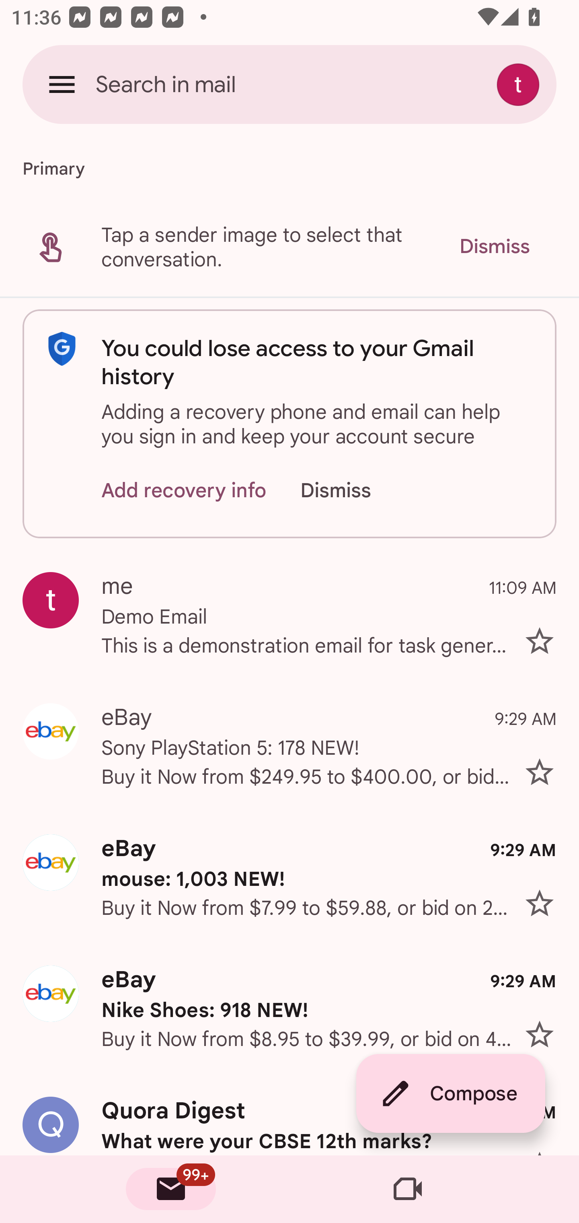  Describe the element at coordinates (351, 490) in the screenshot. I see `Dismiss` at that location.